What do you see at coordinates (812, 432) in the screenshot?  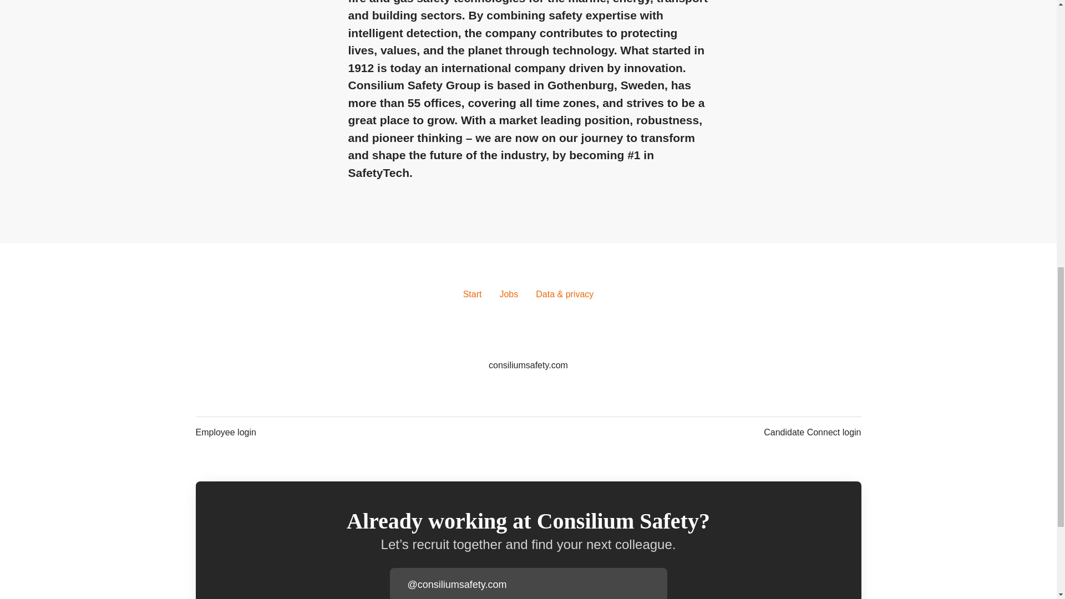 I see `Candidate Connect login` at bounding box center [812, 432].